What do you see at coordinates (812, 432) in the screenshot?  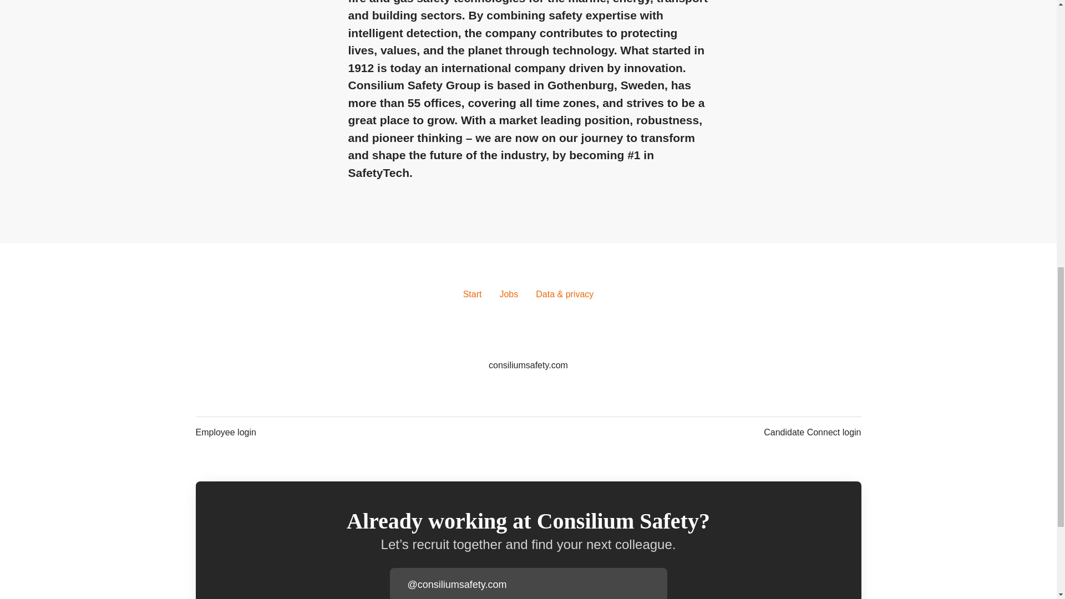 I see `Candidate Connect login` at bounding box center [812, 432].